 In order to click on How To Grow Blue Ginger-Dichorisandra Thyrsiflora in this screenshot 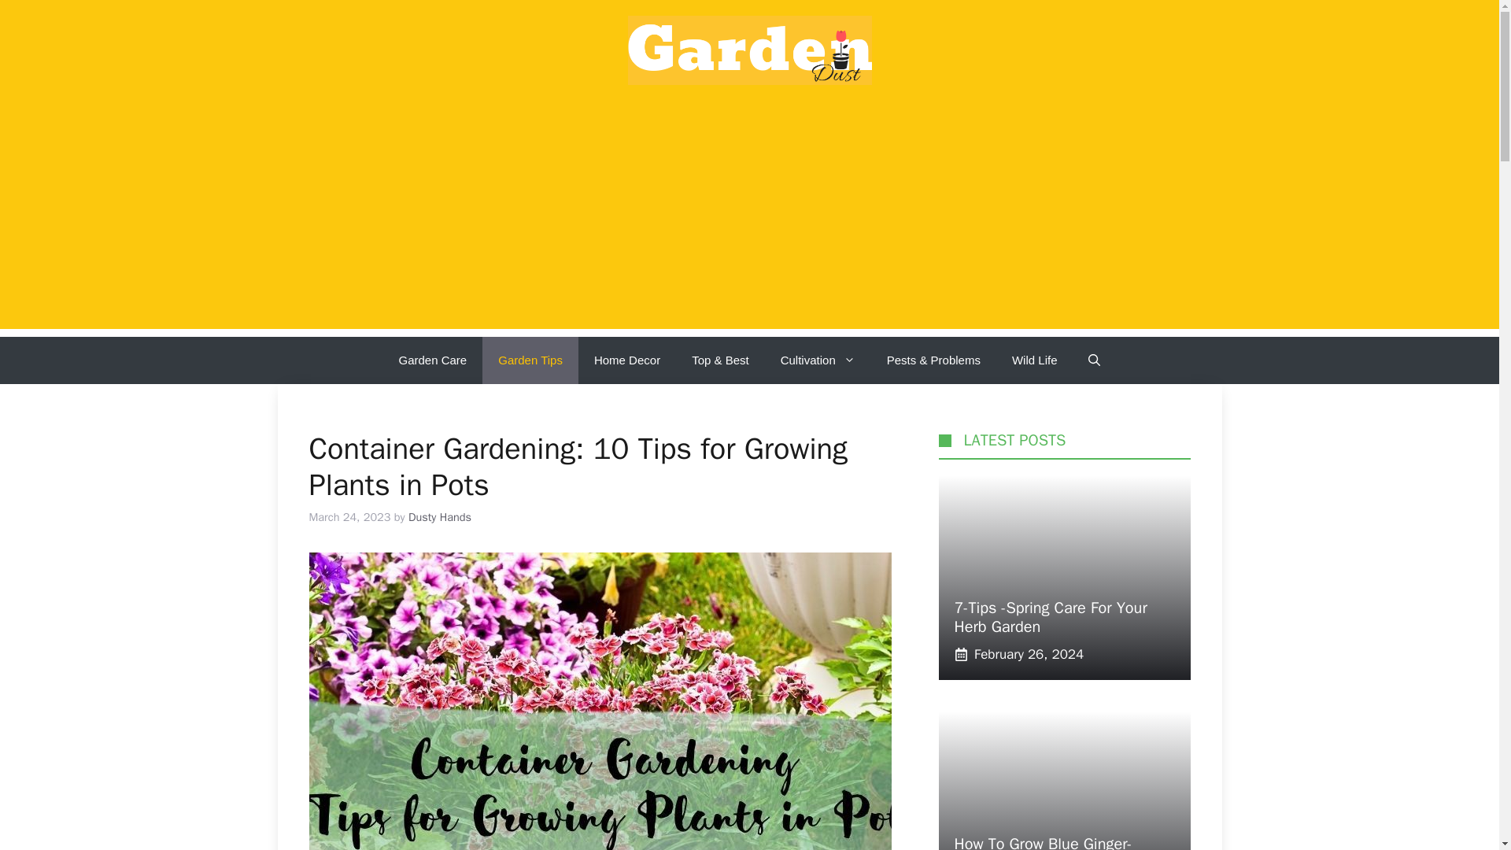, I will do `click(818, 360)`.